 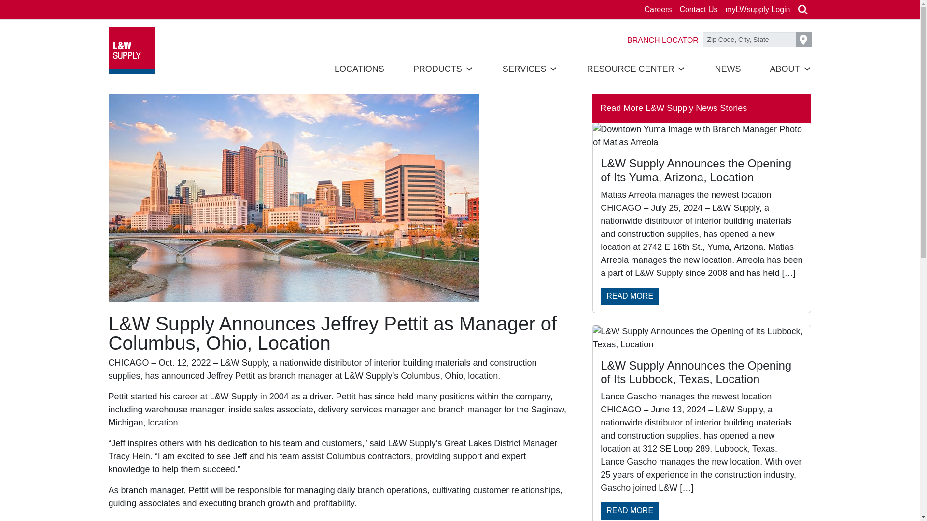 What do you see at coordinates (636, 69) in the screenshot?
I see `RESOURCE CENTER` at bounding box center [636, 69].